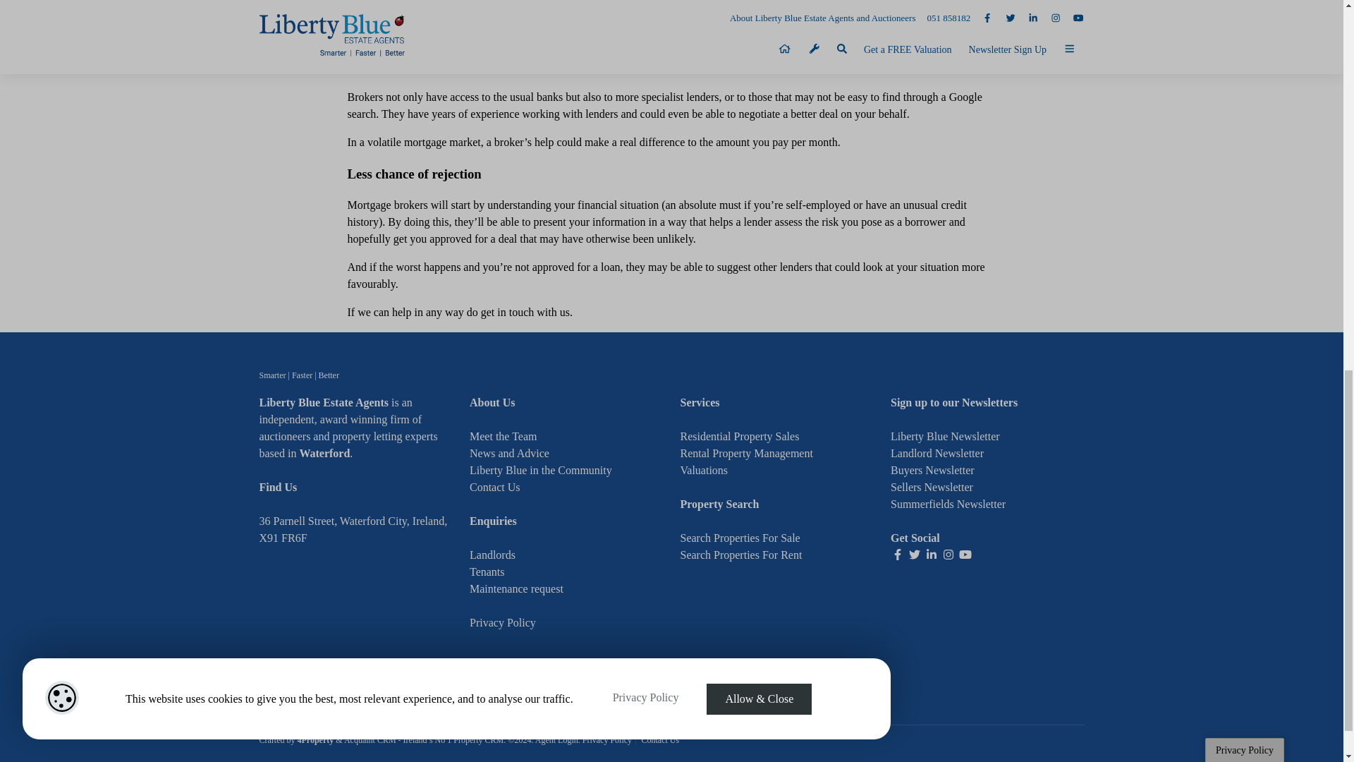  I want to click on Contact Us, so click(495, 487).